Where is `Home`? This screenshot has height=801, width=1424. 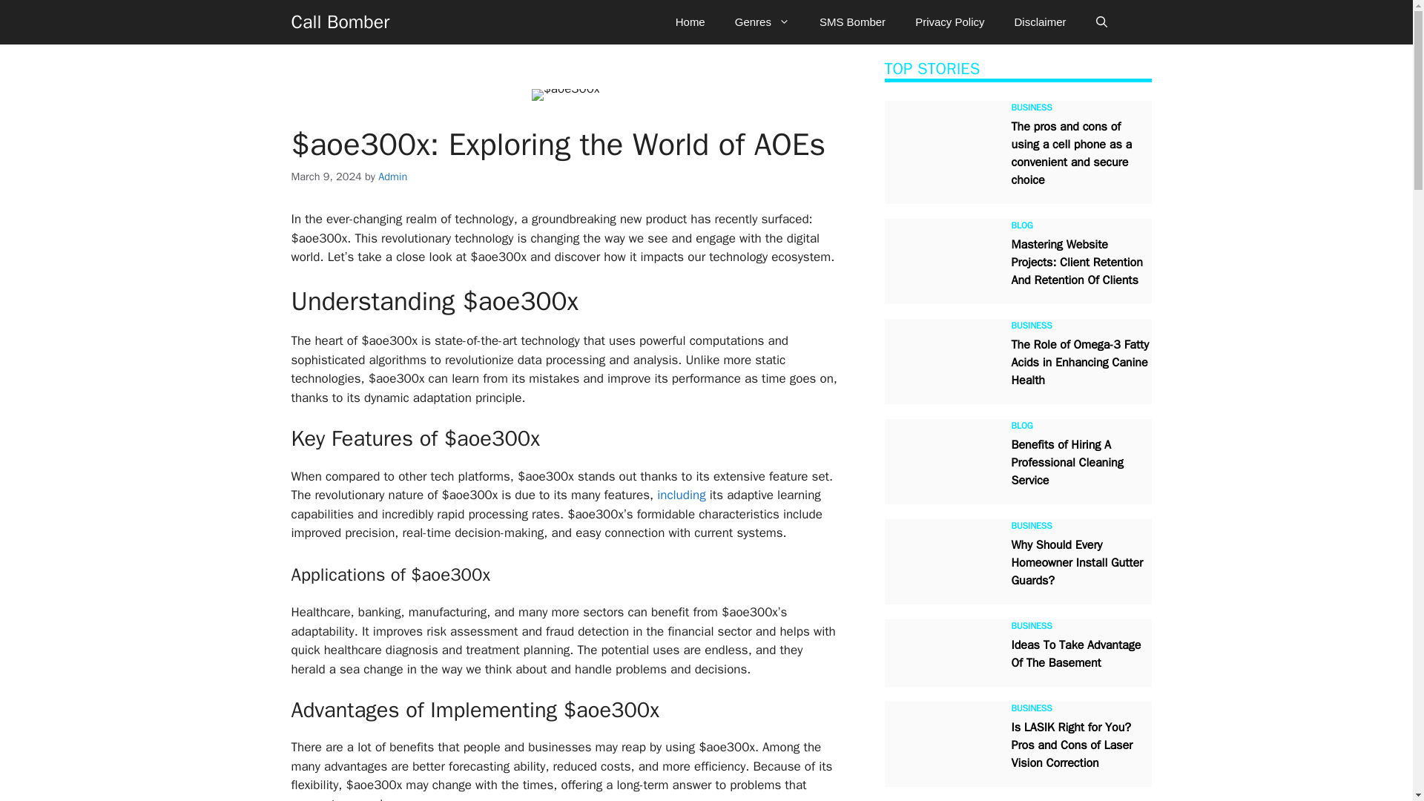
Home is located at coordinates (690, 22).